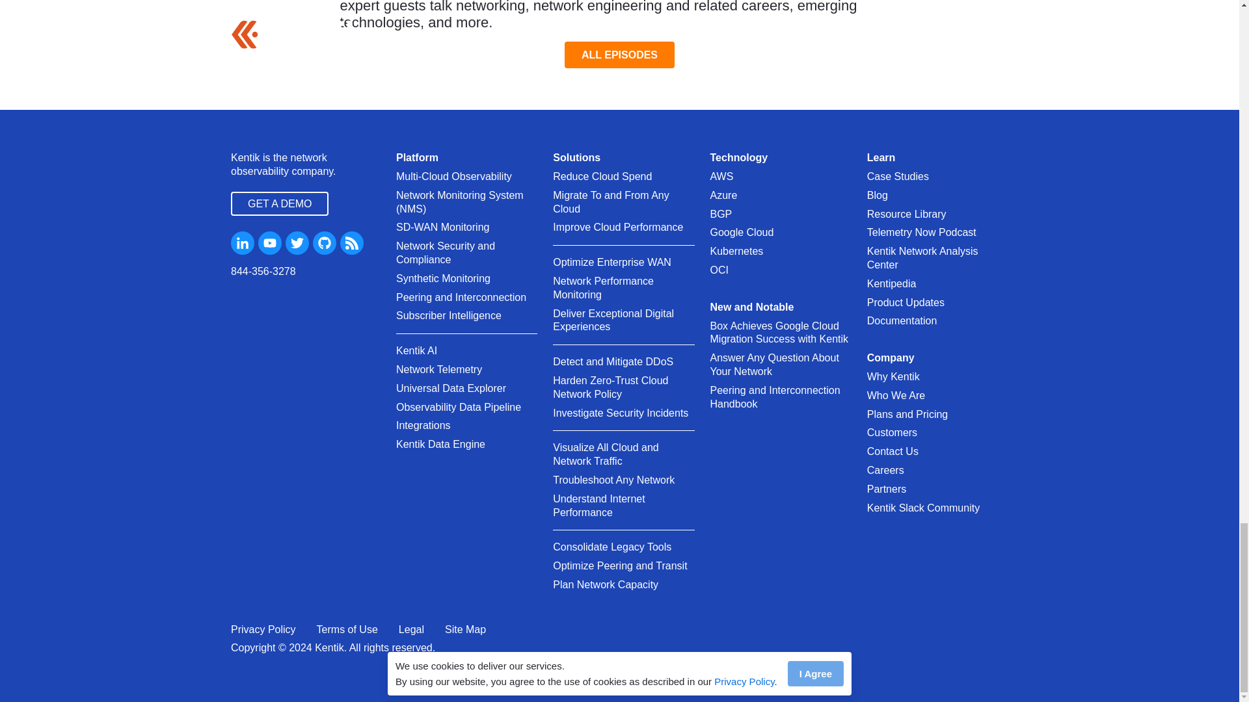 The width and height of the screenshot is (1249, 702). Describe the element at coordinates (461, 298) in the screenshot. I see `Peering and Interconnection` at that location.